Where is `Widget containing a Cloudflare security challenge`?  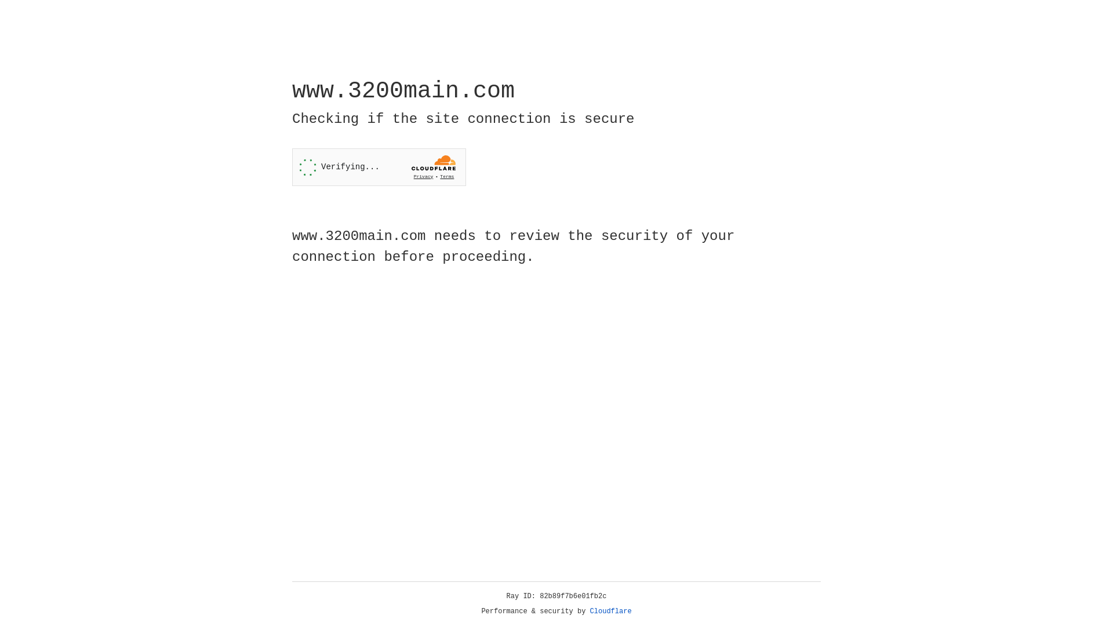
Widget containing a Cloudflare security challenge is located at coordinates (379, 167).